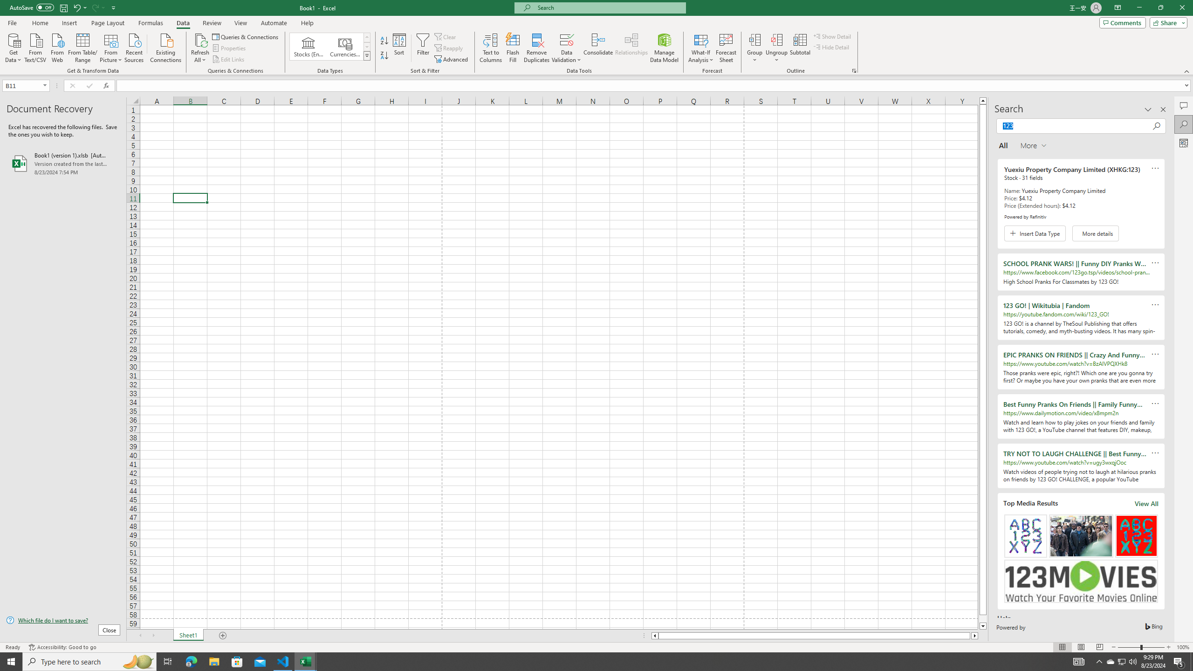 The width and height of the screenshot is (1193, 671). I want to click on Automate, so click(274, 23).